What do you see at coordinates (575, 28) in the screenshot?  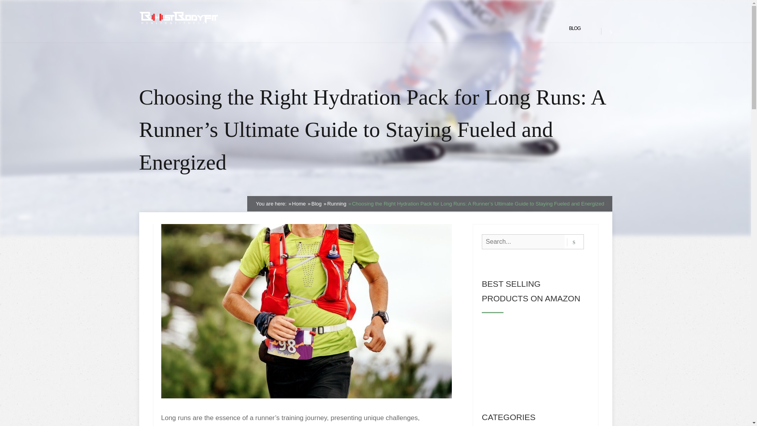 I see `BLOG` at bounding box center [575, 28].